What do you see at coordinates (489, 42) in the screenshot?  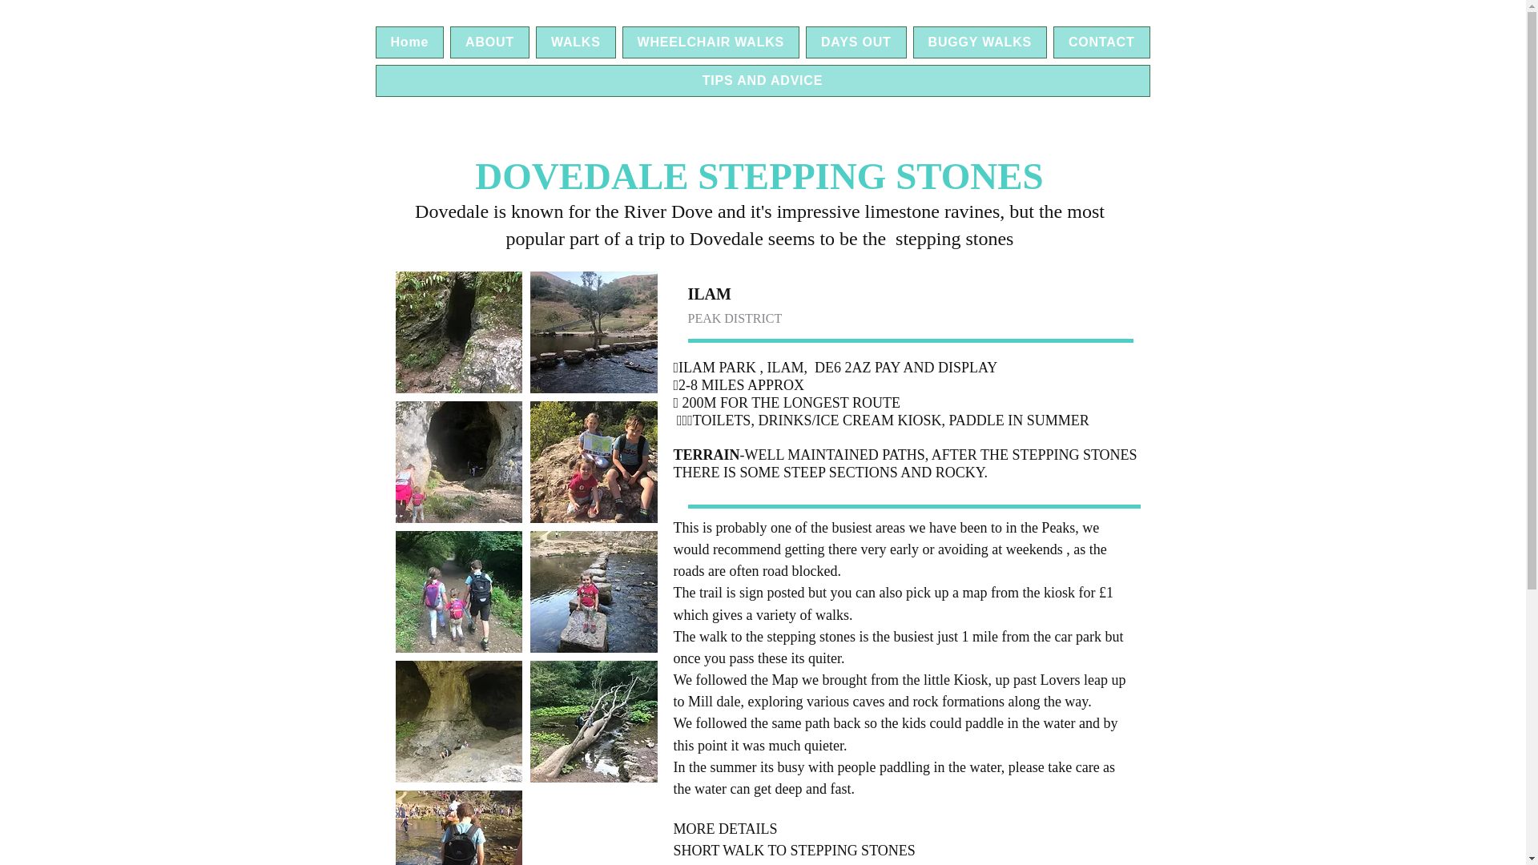 I see `ABOUT` at bounding box center [489, 42].